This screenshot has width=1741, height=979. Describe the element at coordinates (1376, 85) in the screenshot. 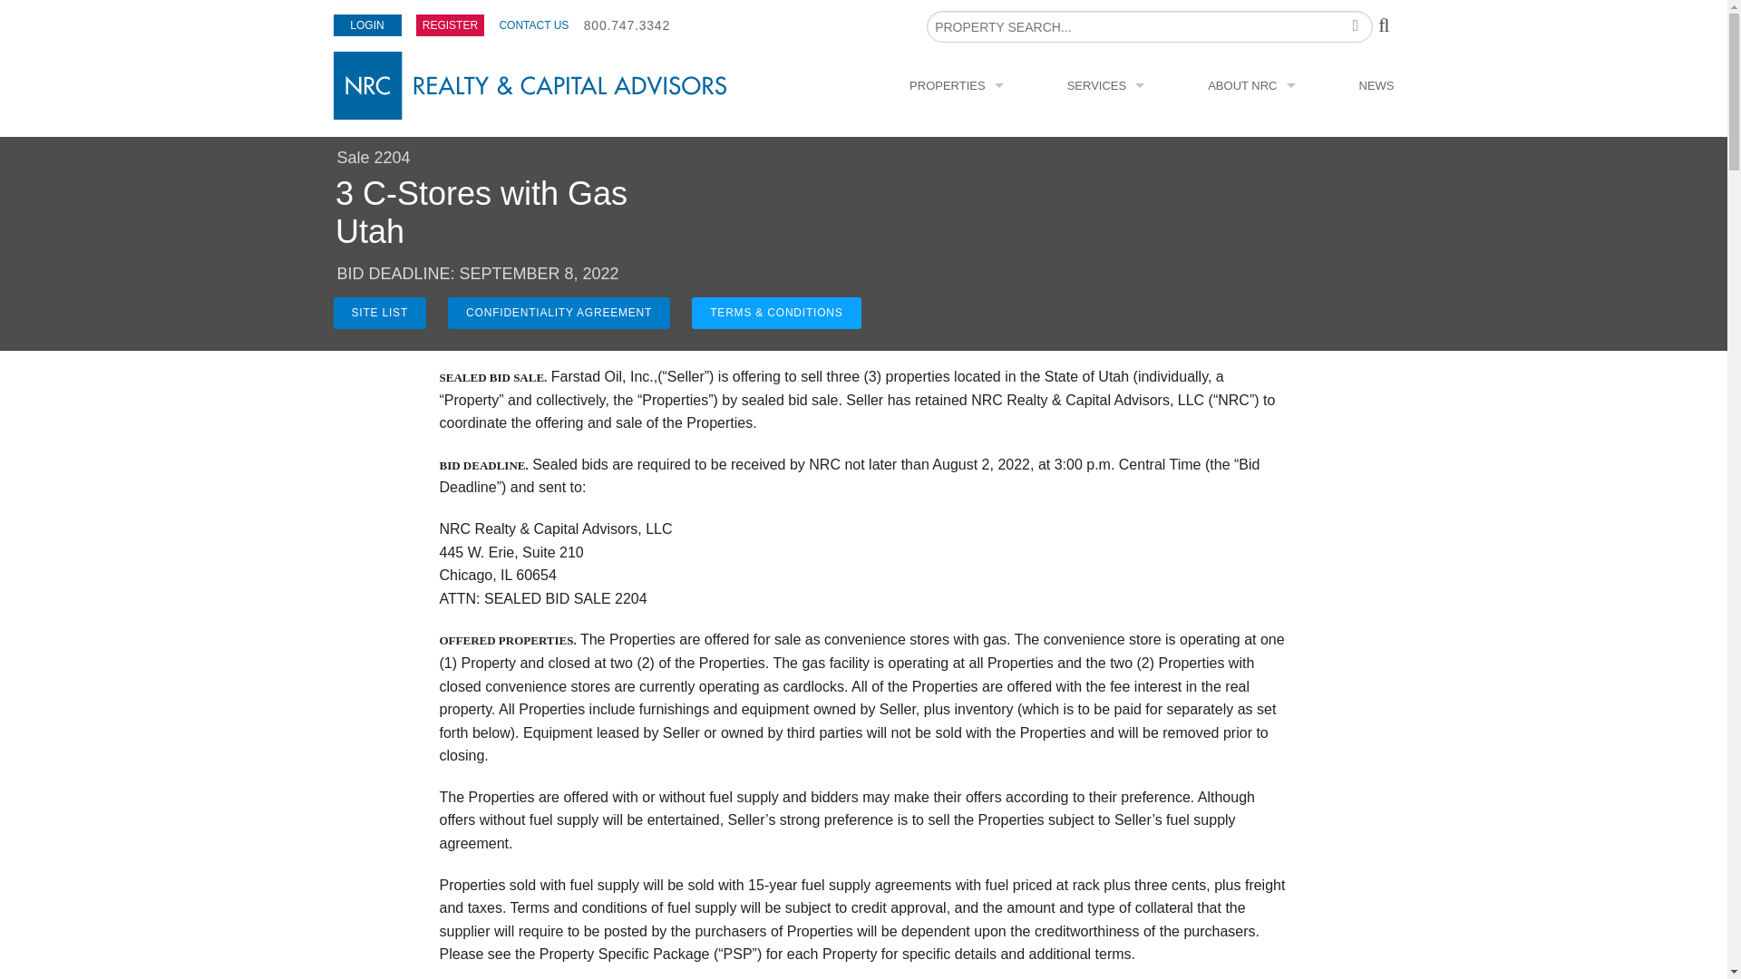

I see `NEWS` at that location.